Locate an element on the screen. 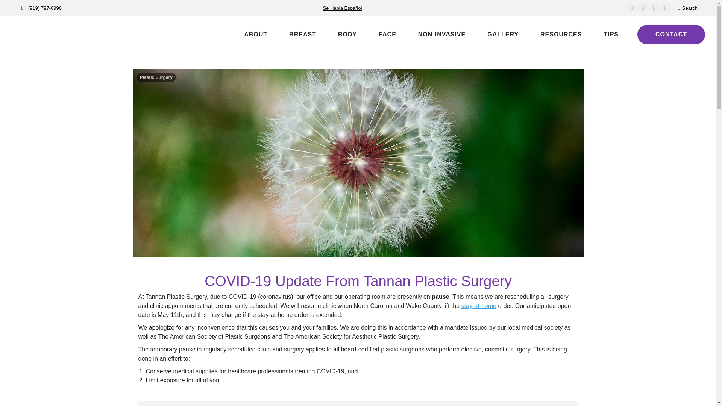 This screenshot has height=406, width=722. NON-INVASIVE is located at coordinates (435, 35).